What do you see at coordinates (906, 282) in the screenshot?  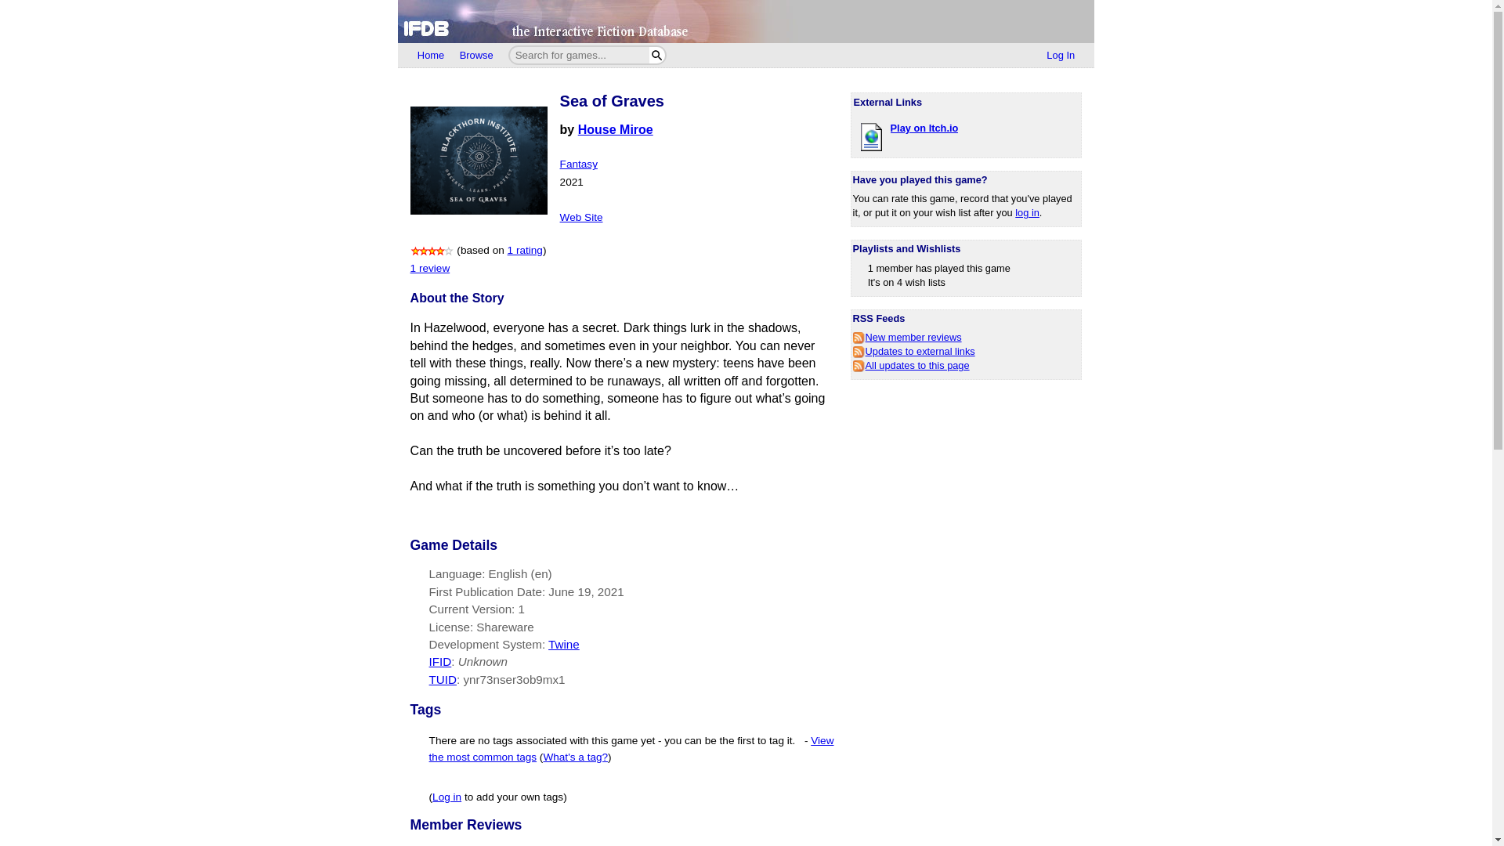 I see `It's on 4 wish lists` at bounding box center [906, 282].